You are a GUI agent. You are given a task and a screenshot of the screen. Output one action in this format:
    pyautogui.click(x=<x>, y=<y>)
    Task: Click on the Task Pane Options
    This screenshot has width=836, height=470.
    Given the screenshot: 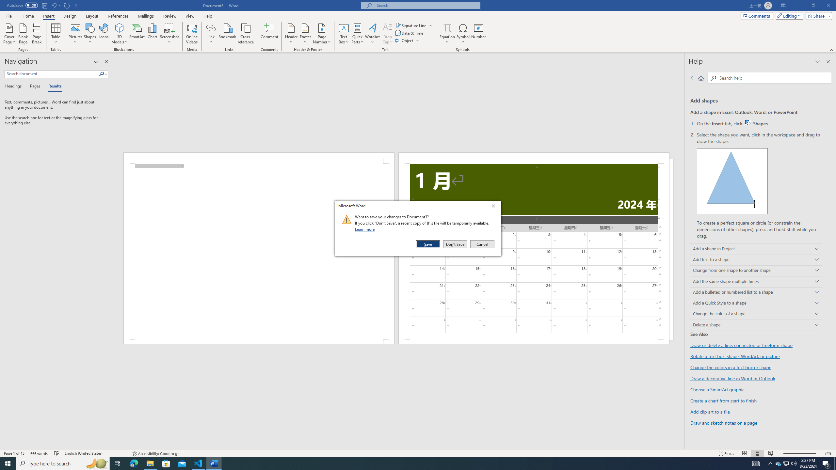 What is the action you would take?
    pyautogui.click(x=96, y=62)
    